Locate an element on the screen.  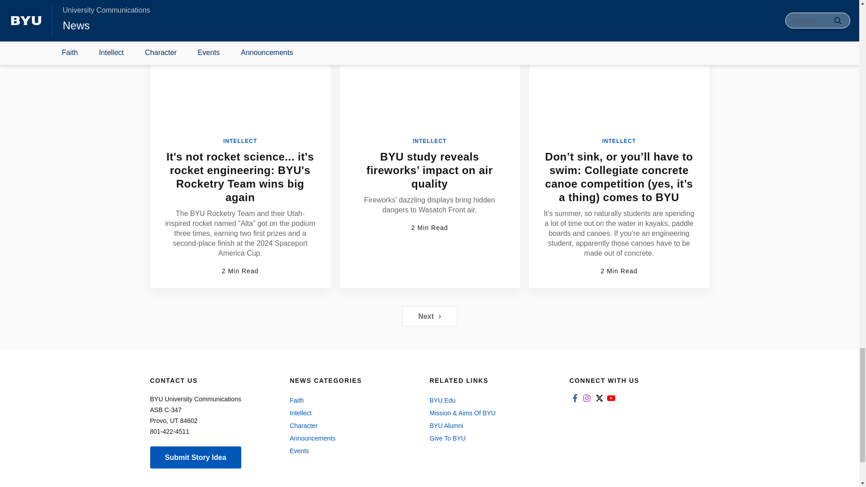
Submit Story Idea is located at coordinates (195, 457).